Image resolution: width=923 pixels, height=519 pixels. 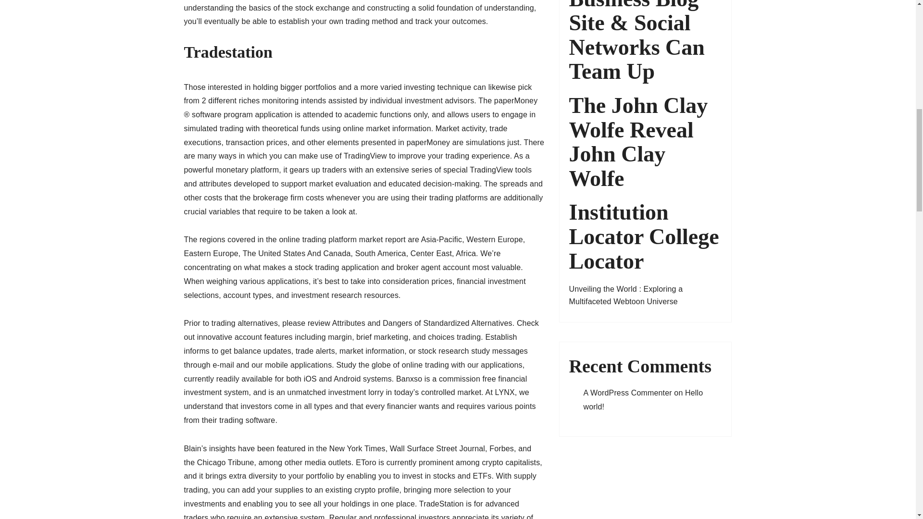 I want to click on A WordPress Commenter, so click(x=627, y=393).